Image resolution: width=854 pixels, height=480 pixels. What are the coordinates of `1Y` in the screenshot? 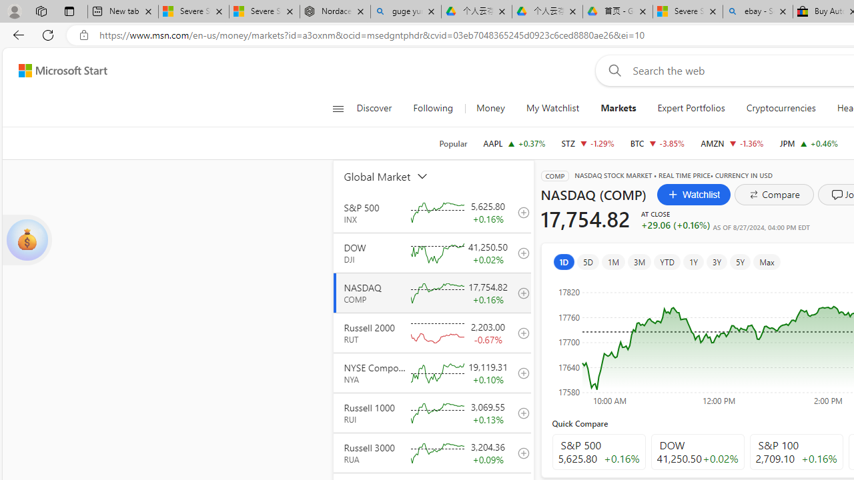 It's located at (693, 261).